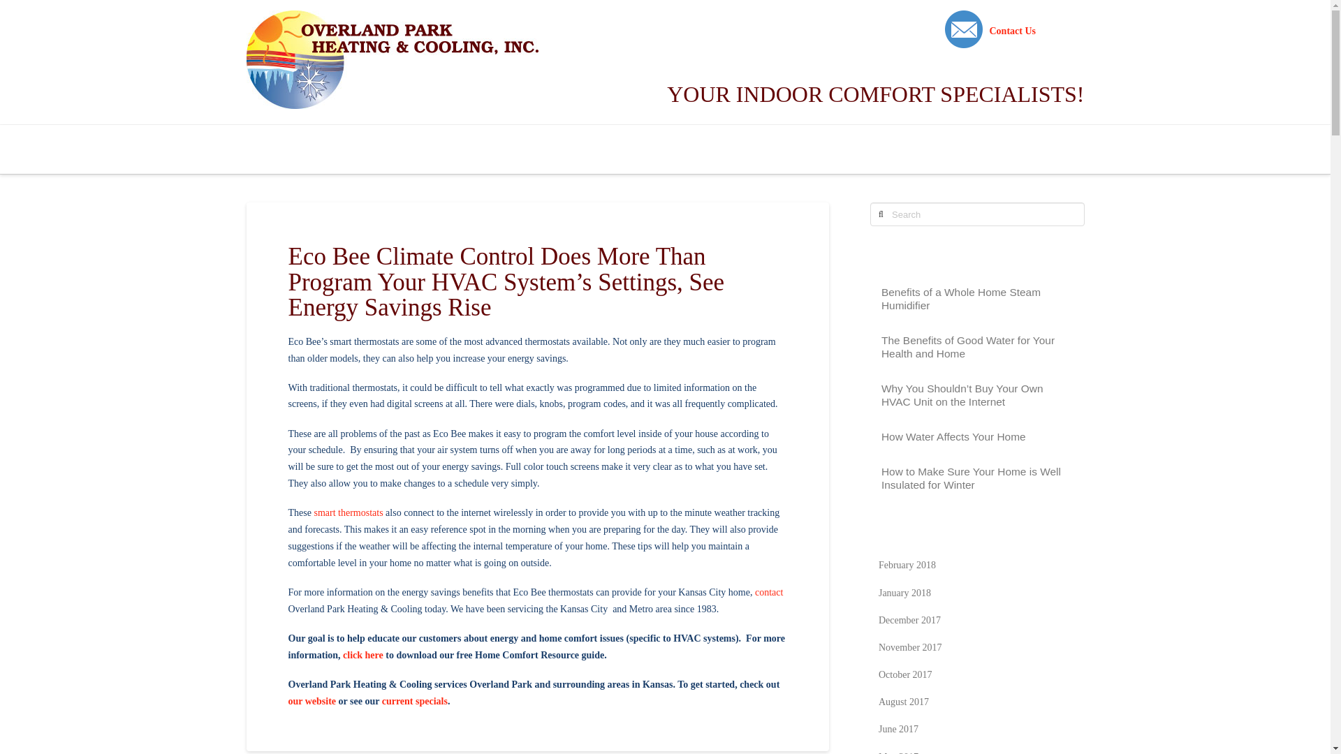 This screenshot has width=1341, height=754. Describe the element at coordinates (768, 592) in the screenshot. I see `contact` at that location.